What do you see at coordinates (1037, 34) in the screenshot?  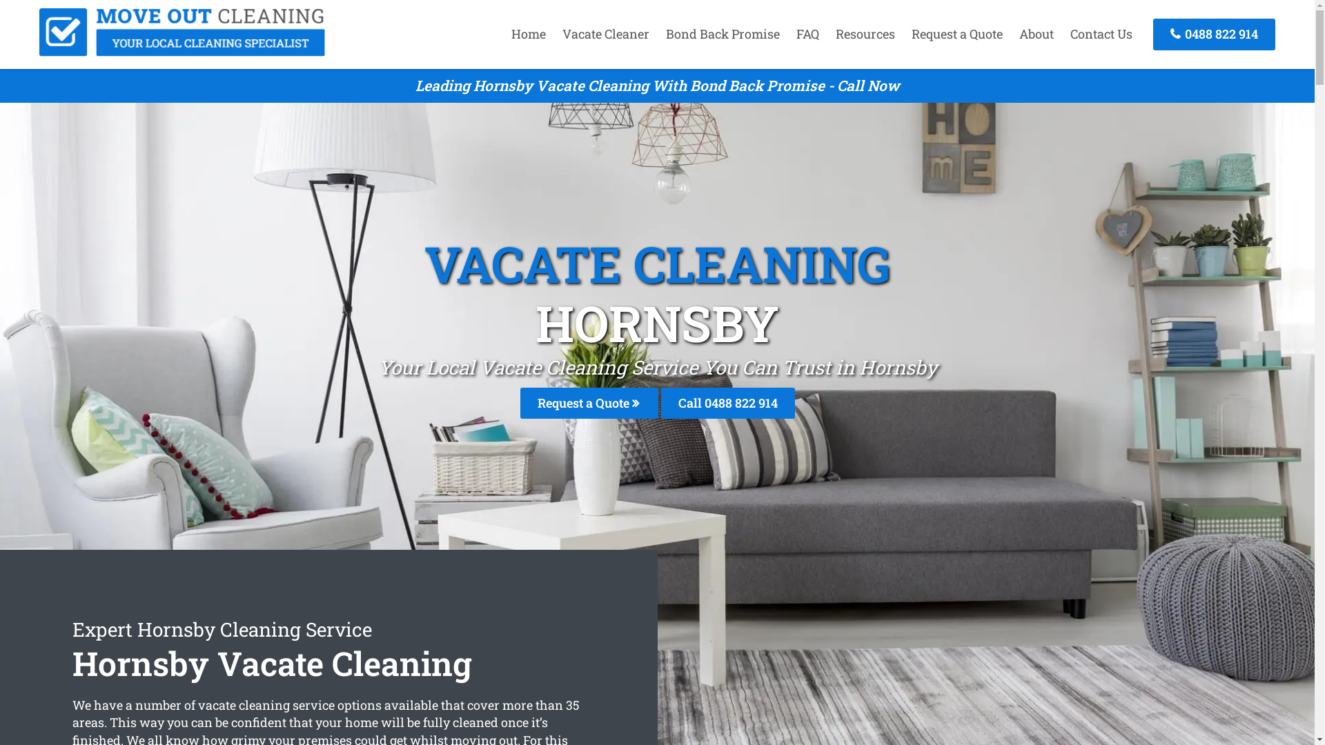 I see `About` at bounding box center [1037, 34].